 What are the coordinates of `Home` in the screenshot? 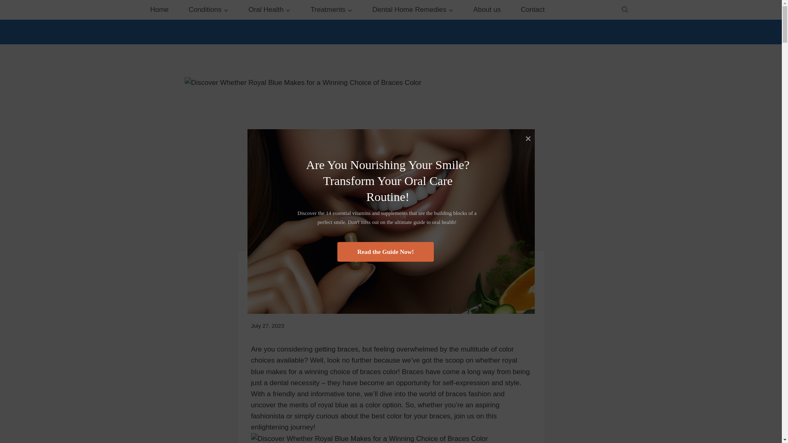 It's located at (159, 10).